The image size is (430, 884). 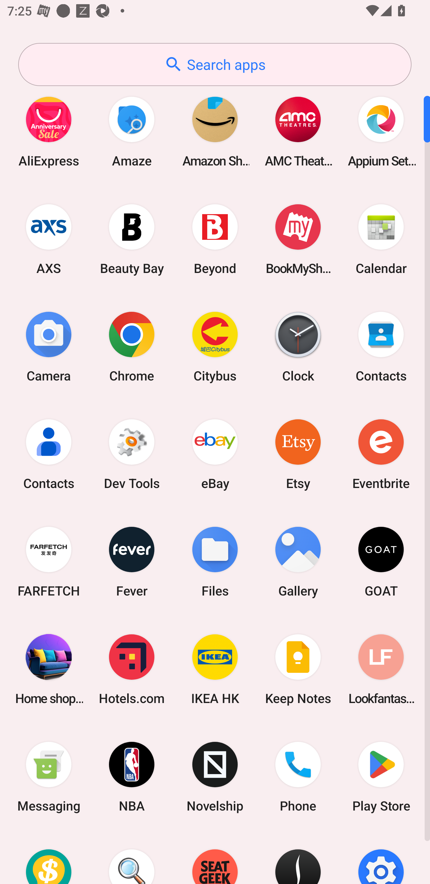 I want to click on FARFETCH, so click(x=49, y=561).